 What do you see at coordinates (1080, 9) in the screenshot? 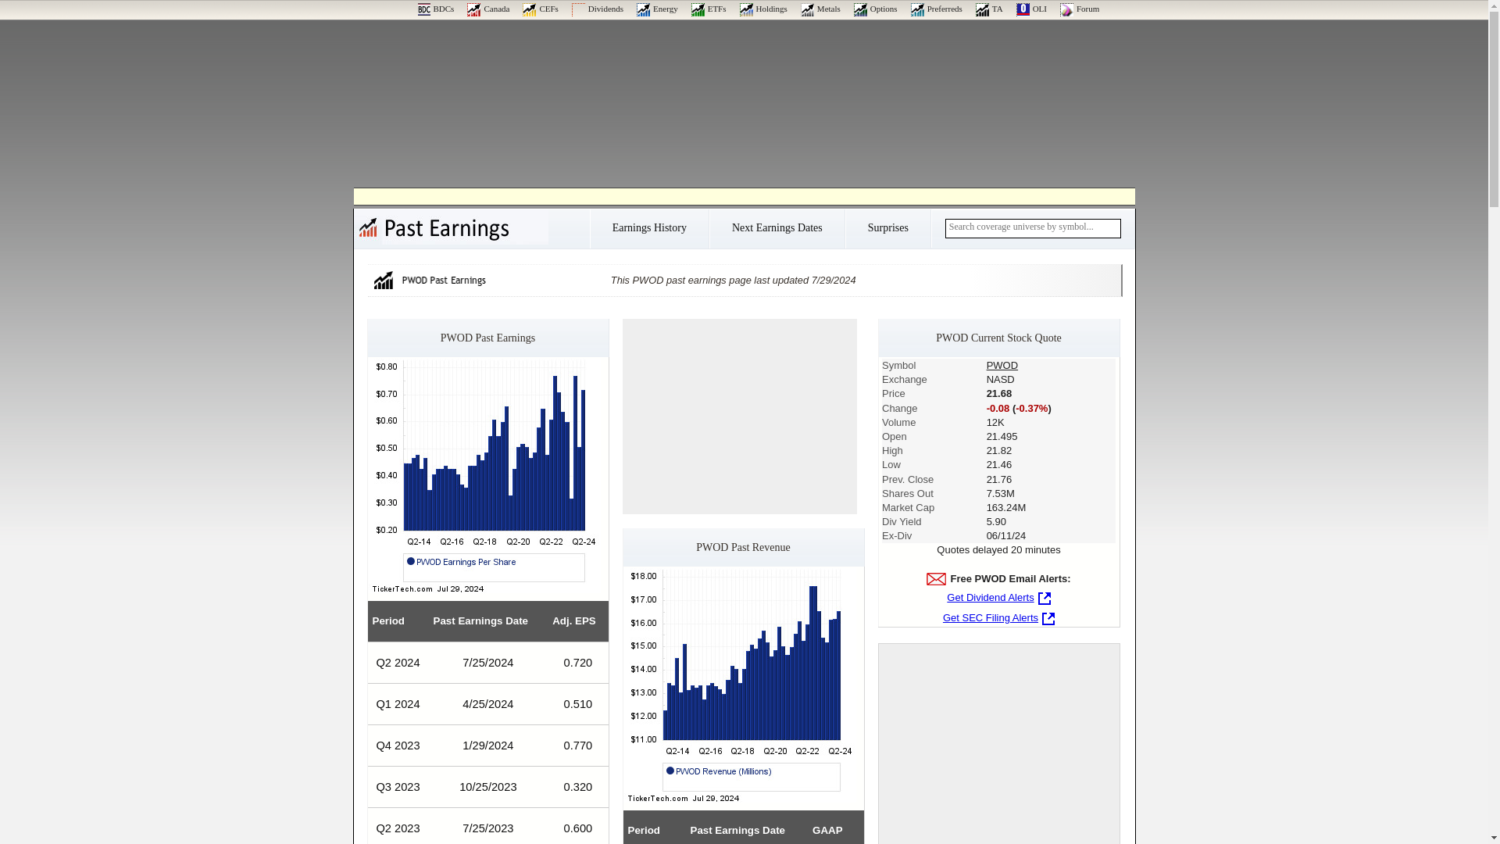
I see `Forum` at bounding box center [1080, 9].